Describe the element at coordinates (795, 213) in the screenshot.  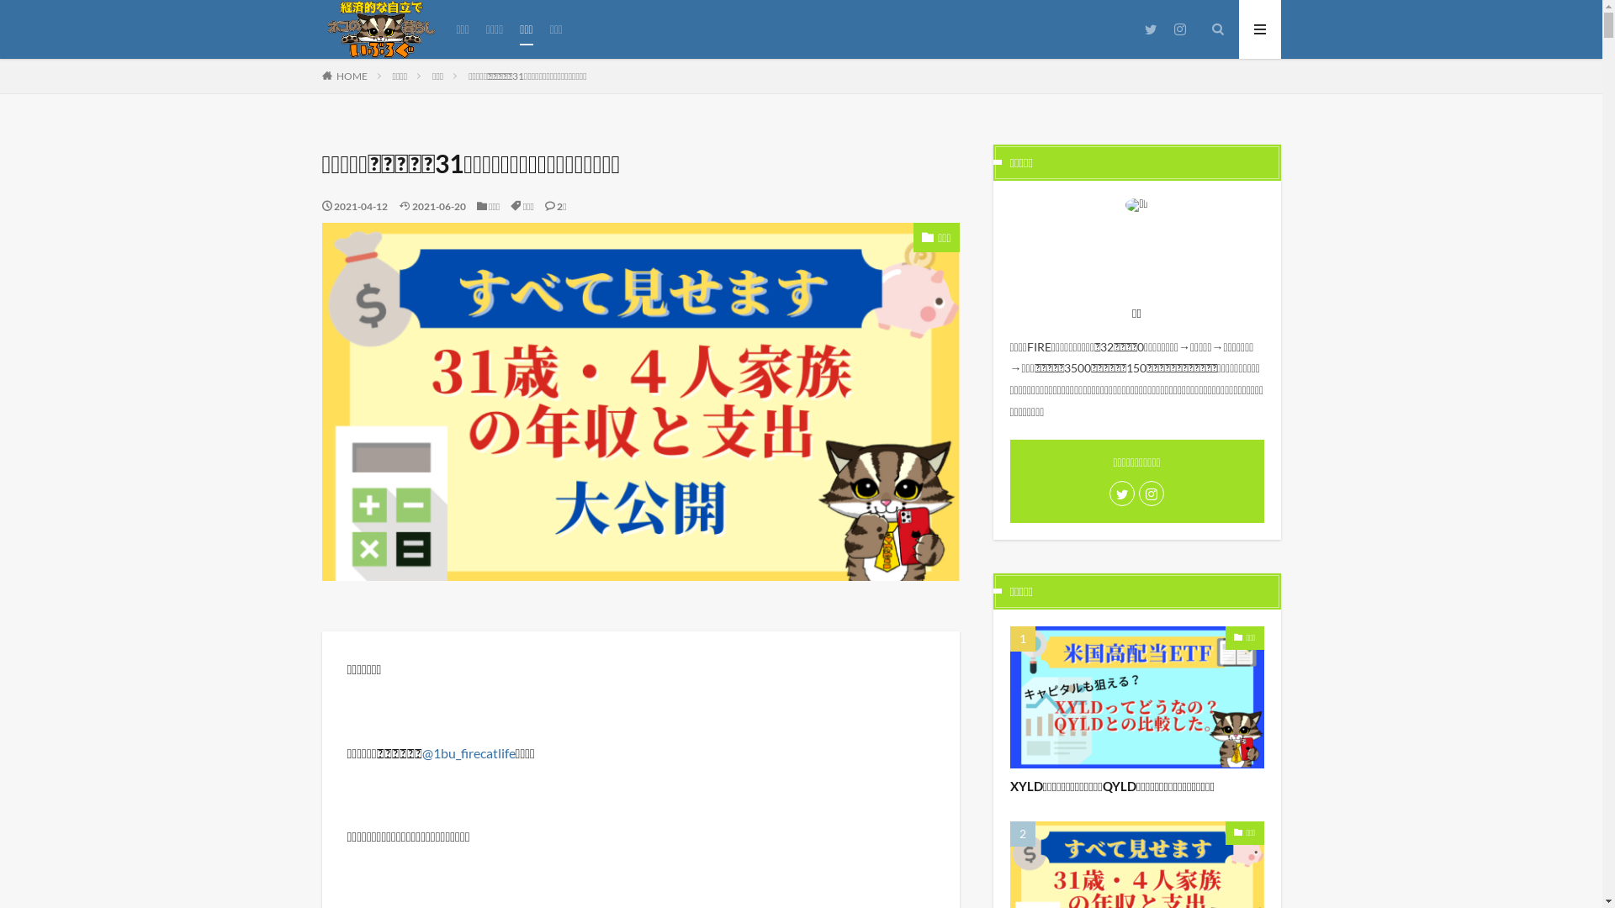
I see `search` at that location.